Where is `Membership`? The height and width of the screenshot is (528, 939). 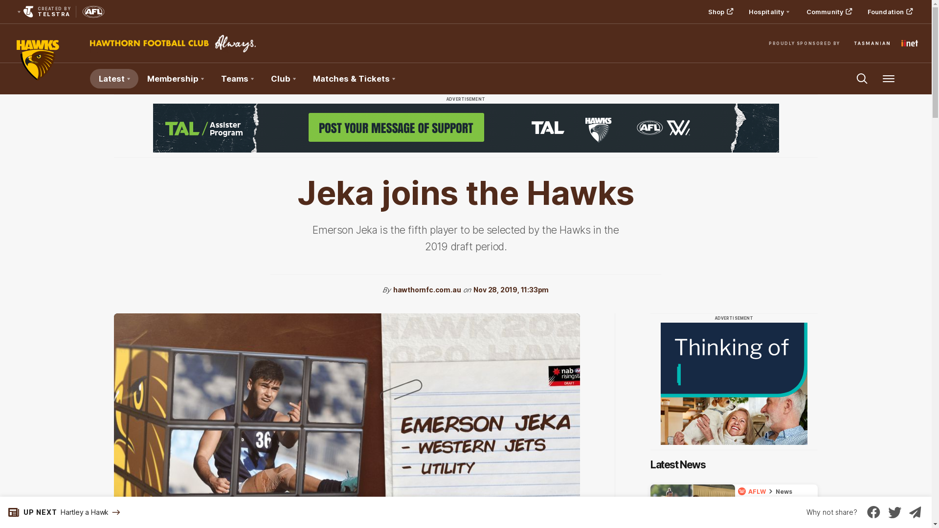
Membership is located at coordinates (175, 79).